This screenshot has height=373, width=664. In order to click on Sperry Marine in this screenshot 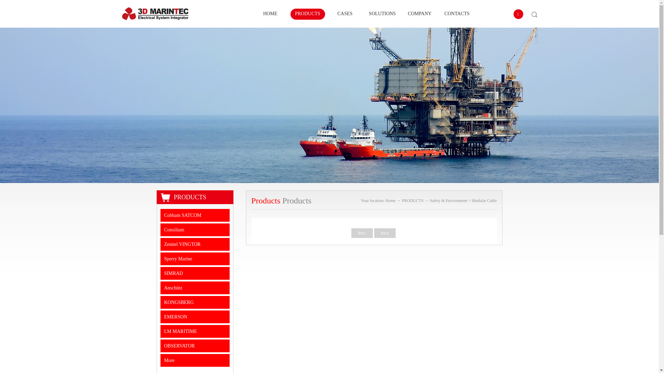, I will do `click(195, 259)`.